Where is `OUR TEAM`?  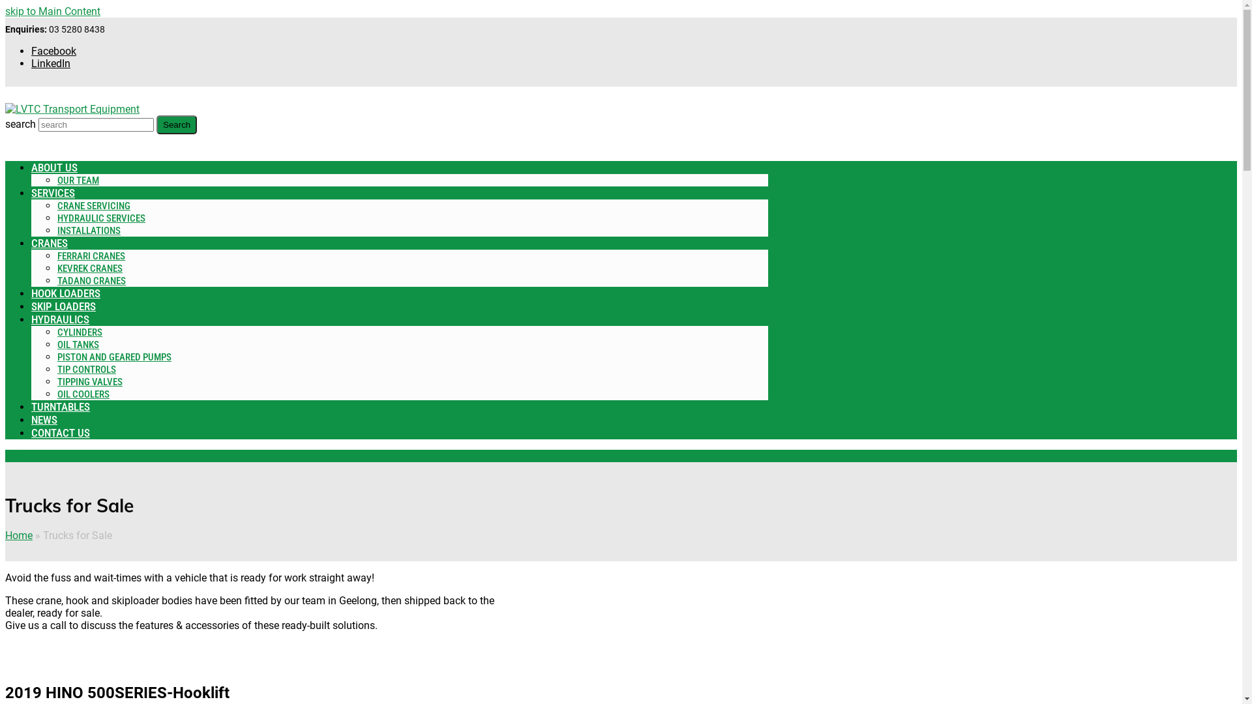 OUR TEAM is located at coordinates (78, 180).